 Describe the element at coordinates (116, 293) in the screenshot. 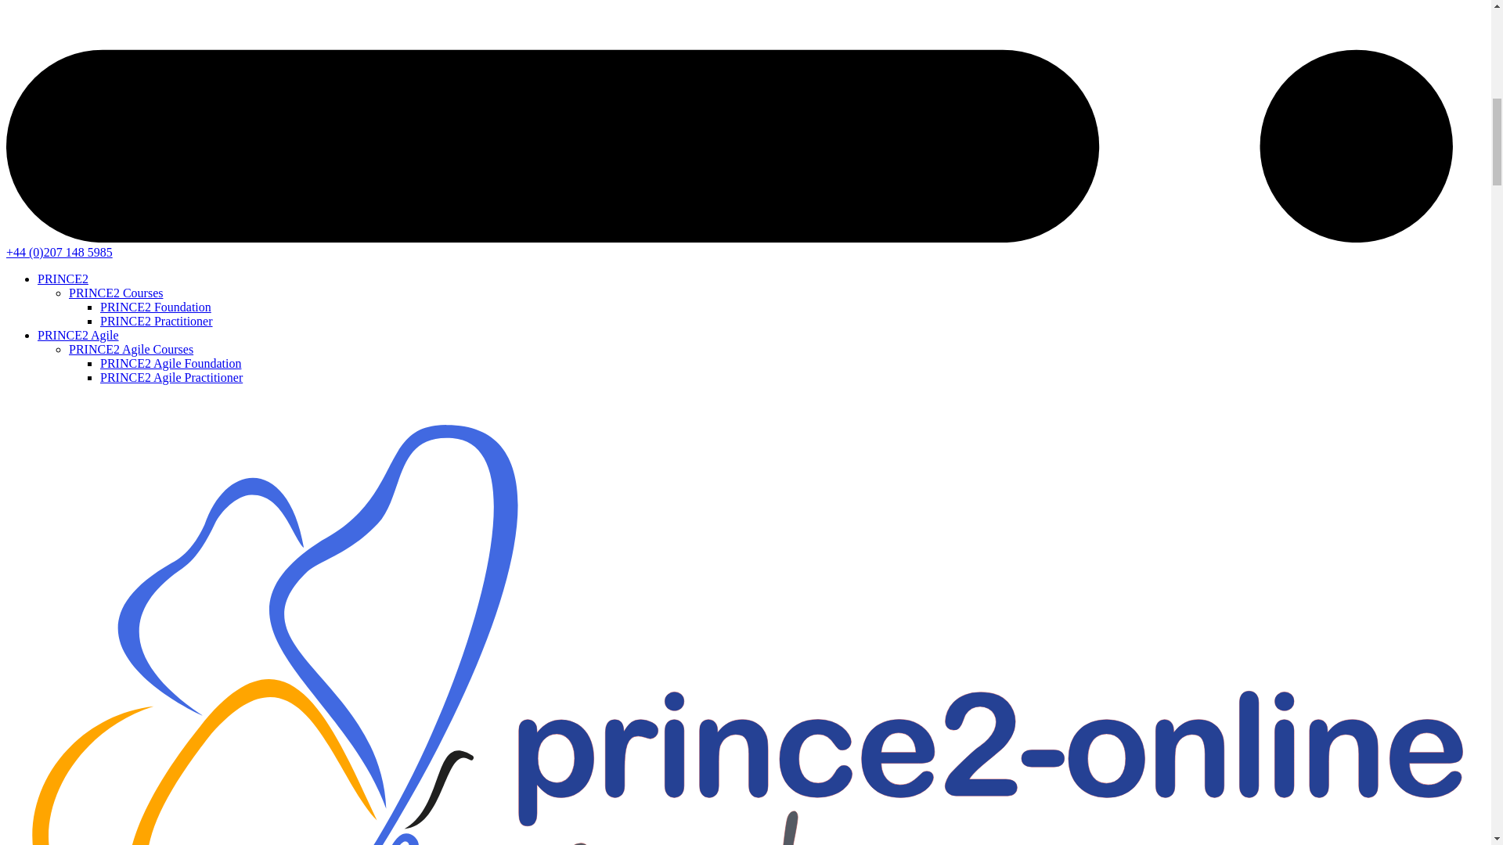

I see `PRINCE2 Courses` at that location.